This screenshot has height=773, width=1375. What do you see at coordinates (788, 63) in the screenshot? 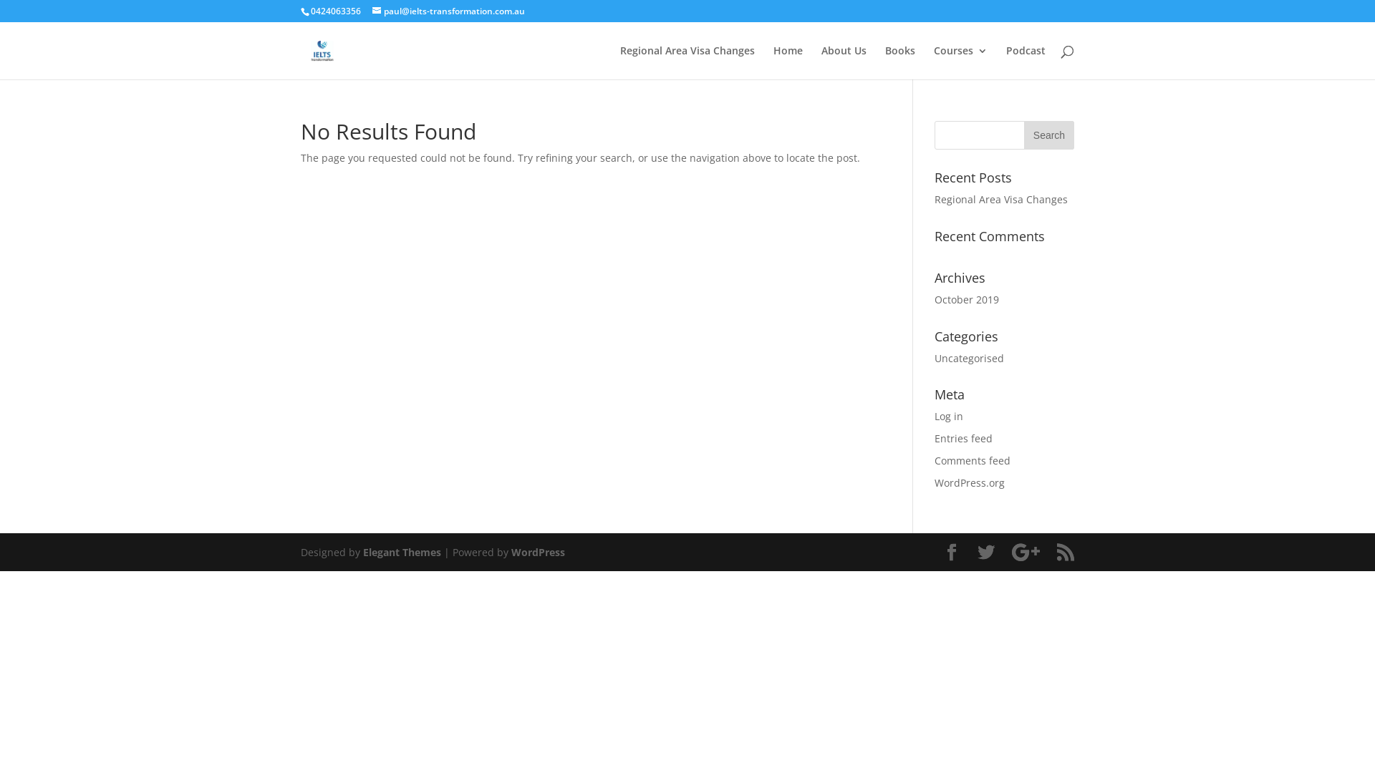
I see `Home` at bounding box center [788, 63].